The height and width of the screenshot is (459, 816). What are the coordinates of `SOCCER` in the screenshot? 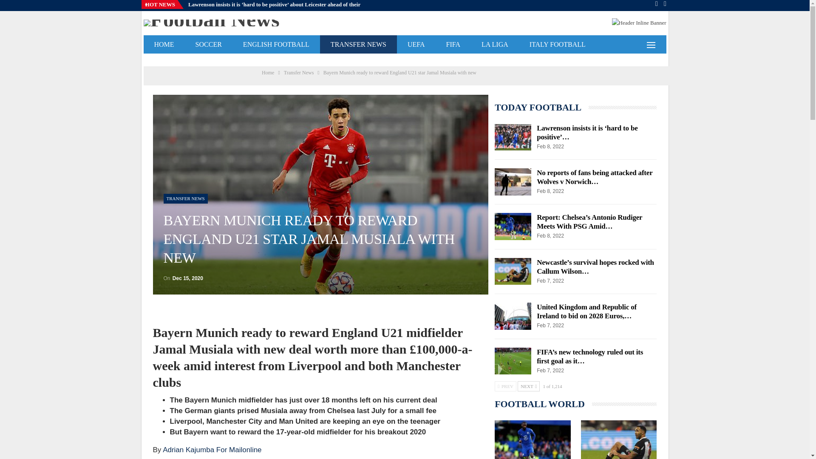 It's located at (209, 44).